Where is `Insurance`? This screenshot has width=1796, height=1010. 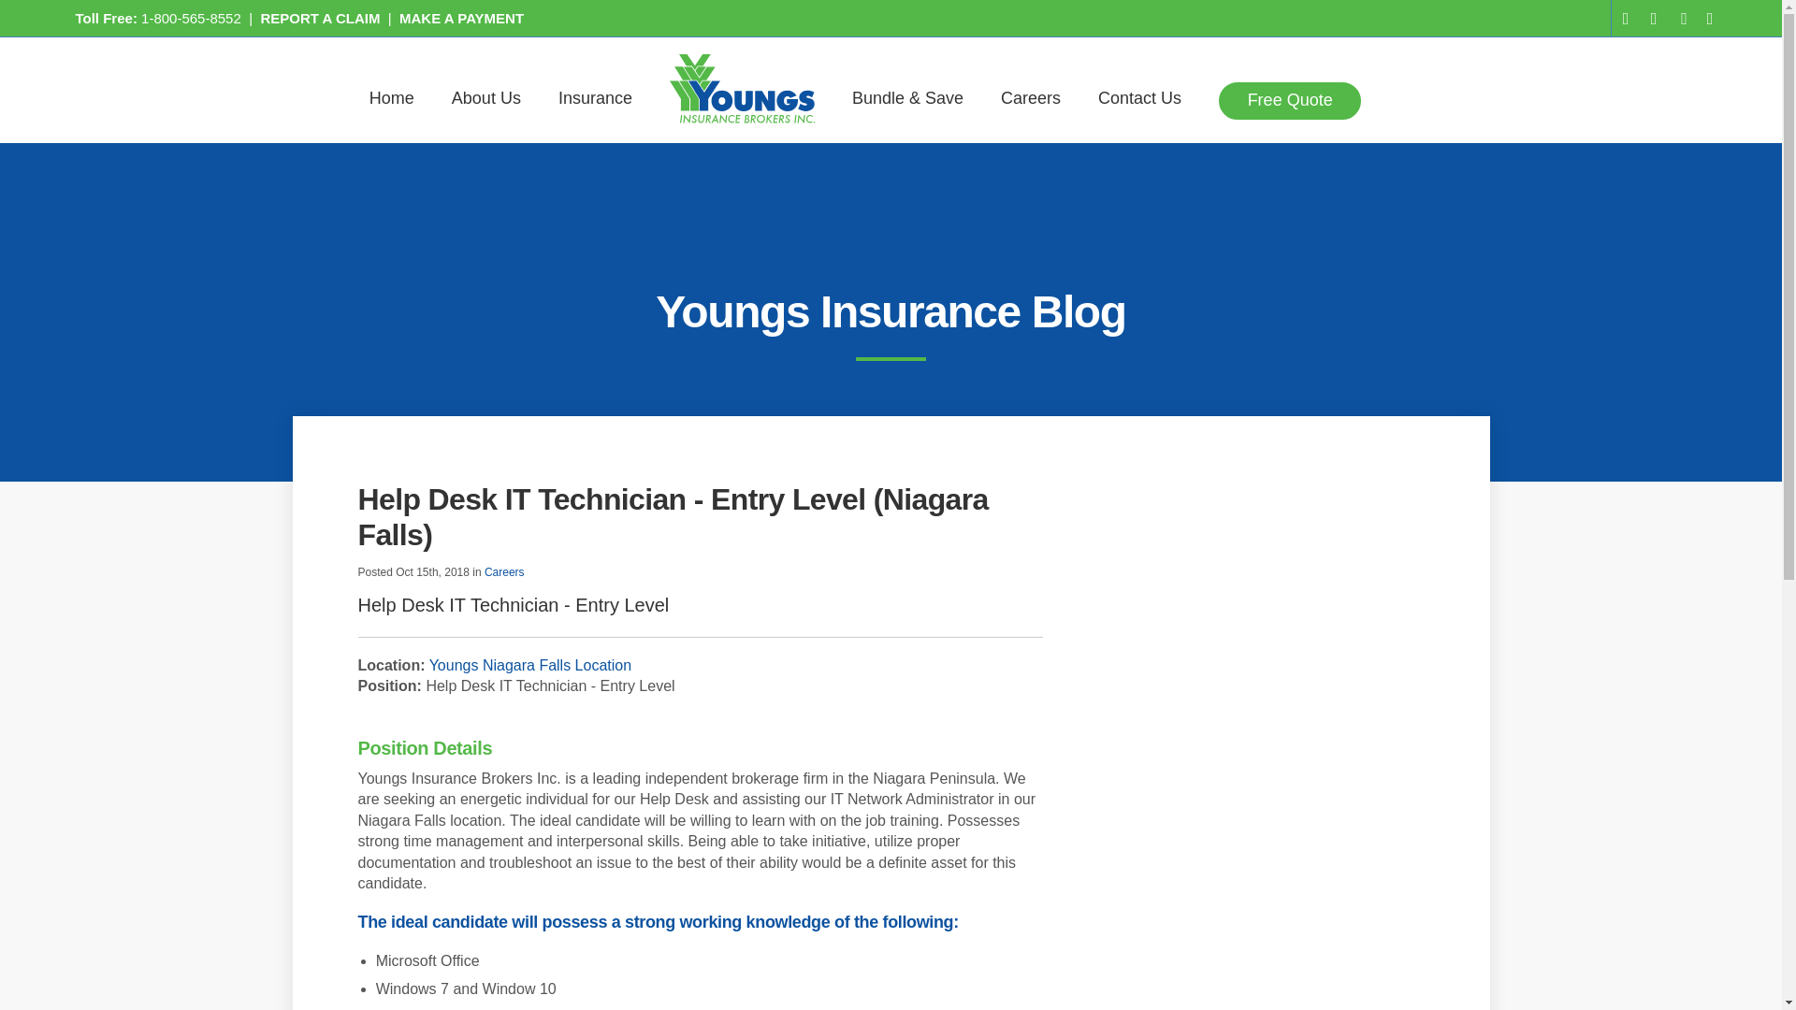 Insurance is located at coordinates (595, 101).